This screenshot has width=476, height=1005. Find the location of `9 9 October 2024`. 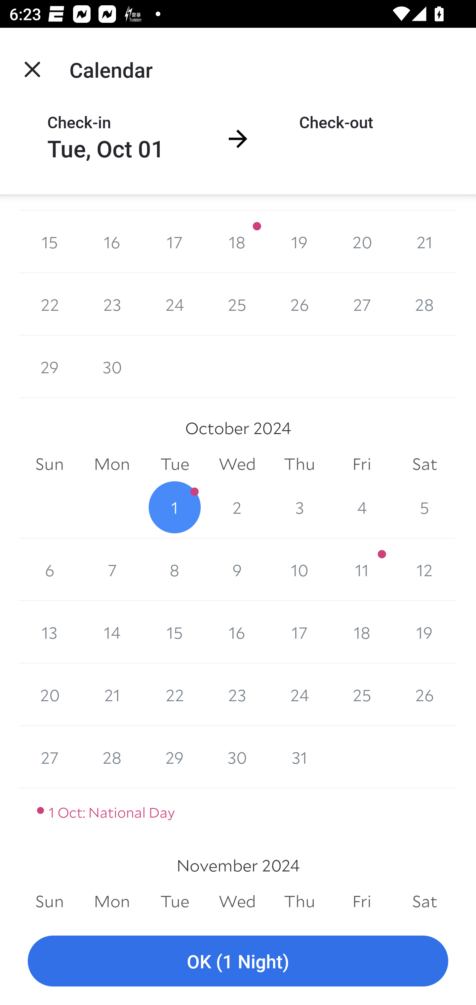

9 9 October 2024 is located at coordinates (237, 570).